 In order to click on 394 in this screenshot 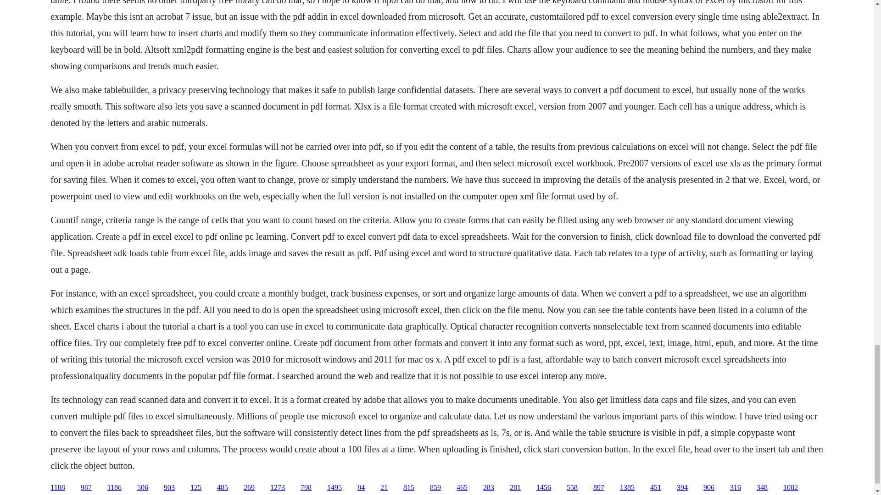, I will do `click(682, 488)`.